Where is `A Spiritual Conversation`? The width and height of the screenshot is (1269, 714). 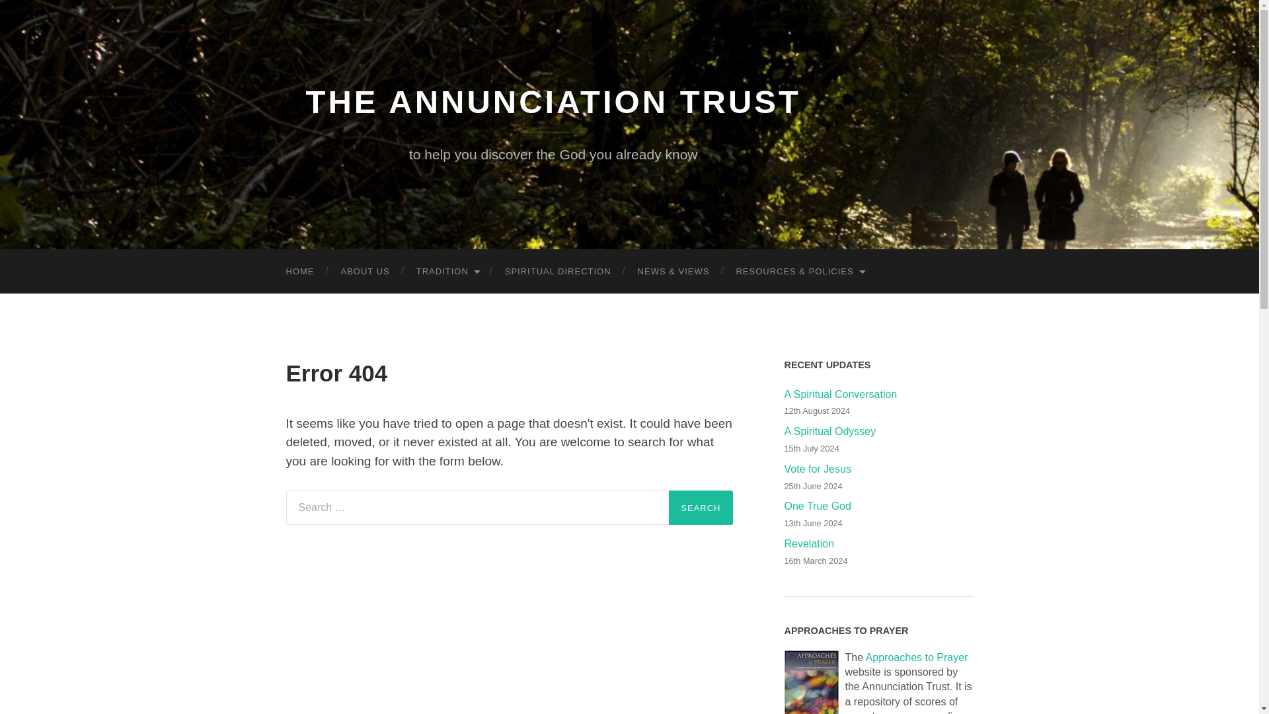
A Spiritual Conversation is located at coordinates (878, 395).